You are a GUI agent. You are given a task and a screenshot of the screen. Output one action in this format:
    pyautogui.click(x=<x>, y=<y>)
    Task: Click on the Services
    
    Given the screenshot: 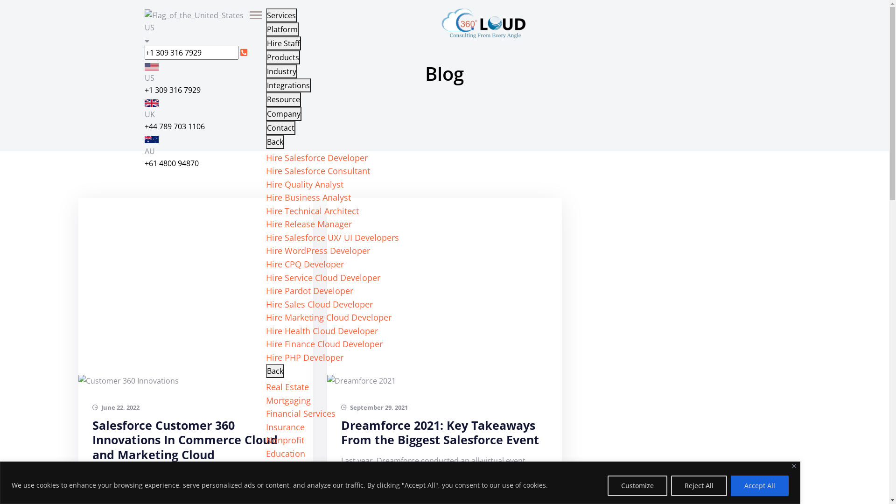 What is the action you would take?
    pyautogui.click(x=281, y=15)
    